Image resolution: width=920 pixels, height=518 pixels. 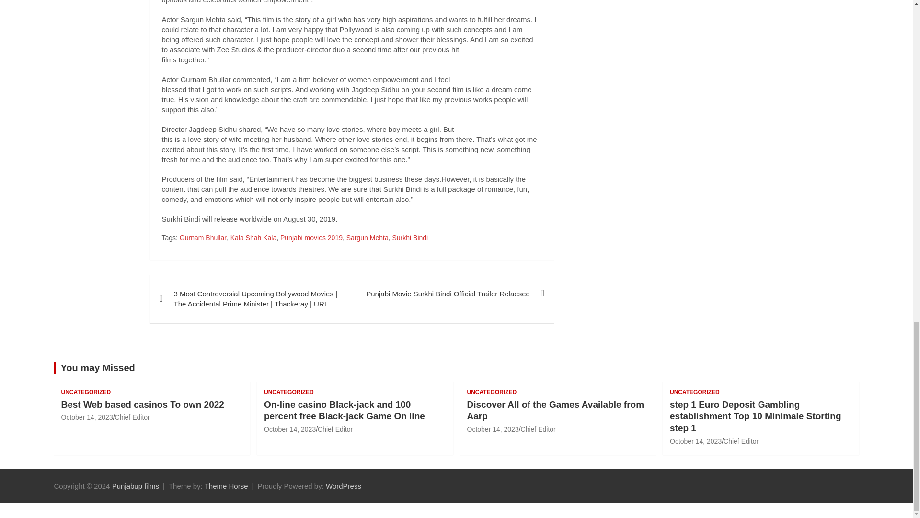 I want to click on October 14, 2023, so click(x=289, y=429).